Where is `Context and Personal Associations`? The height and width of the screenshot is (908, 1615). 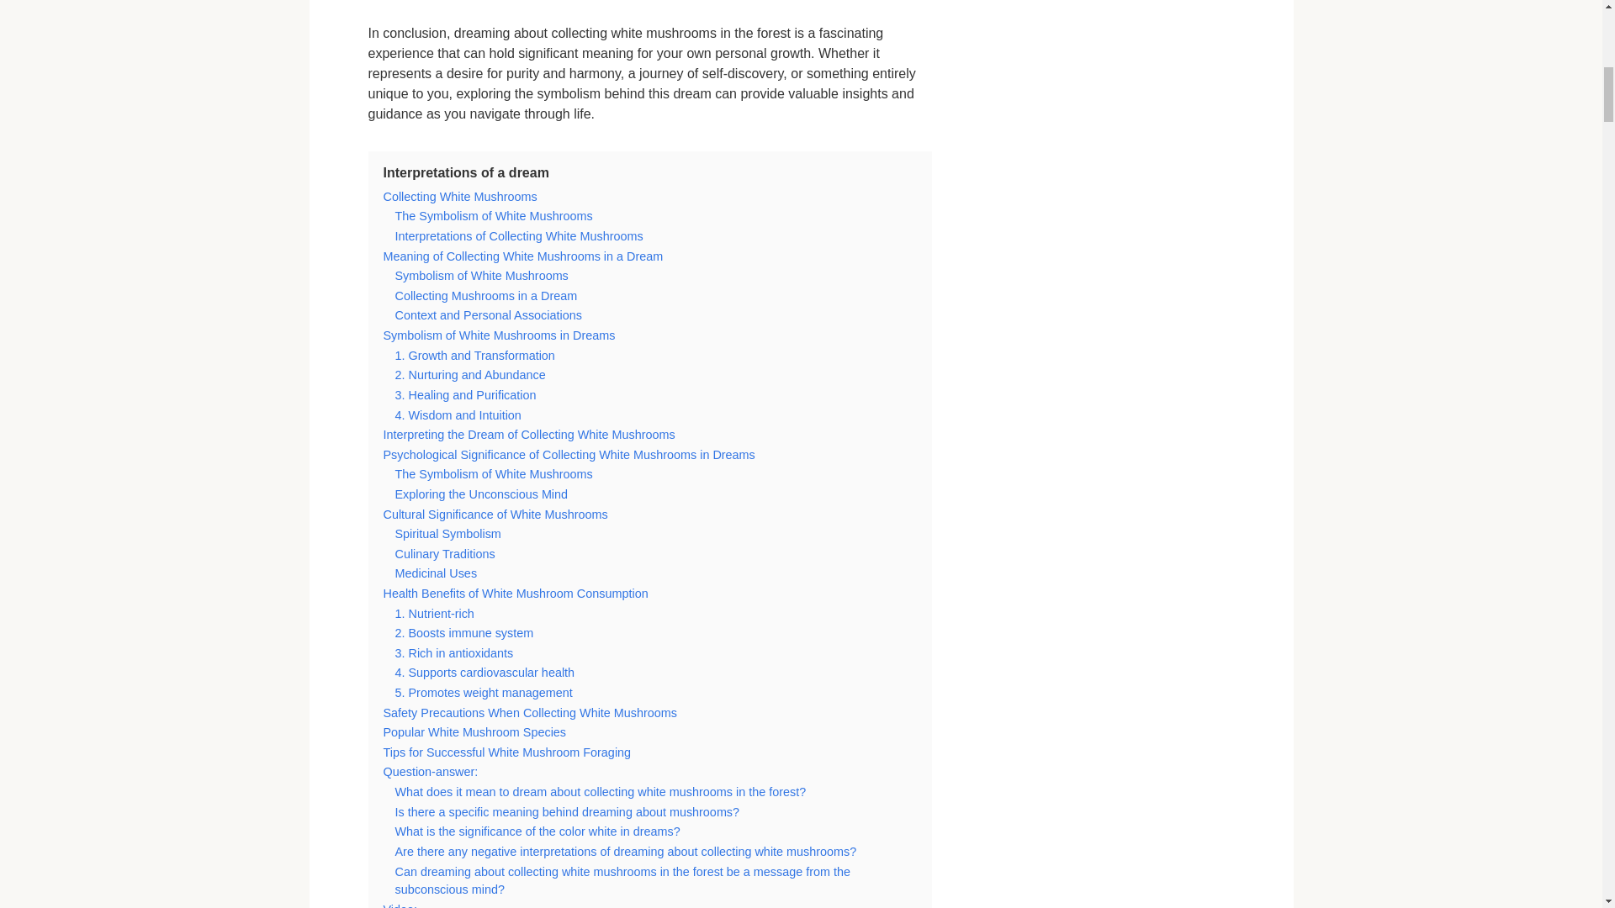 Context and Personal Associations is located at coordinates (488, 315).